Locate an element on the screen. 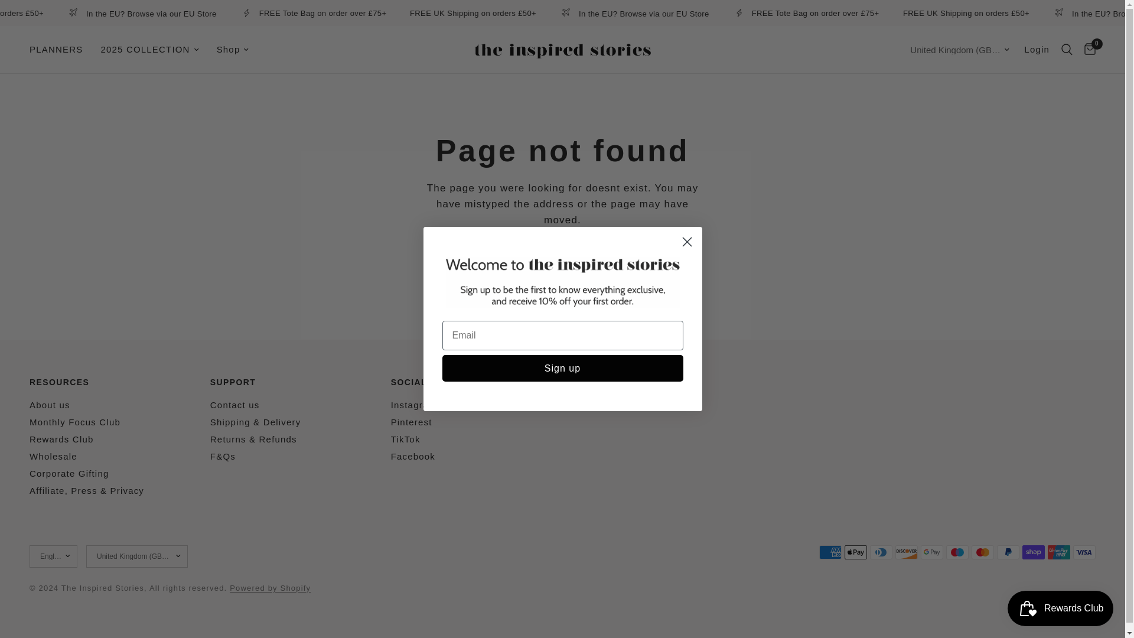  About us is located at coordinates (50, 405).